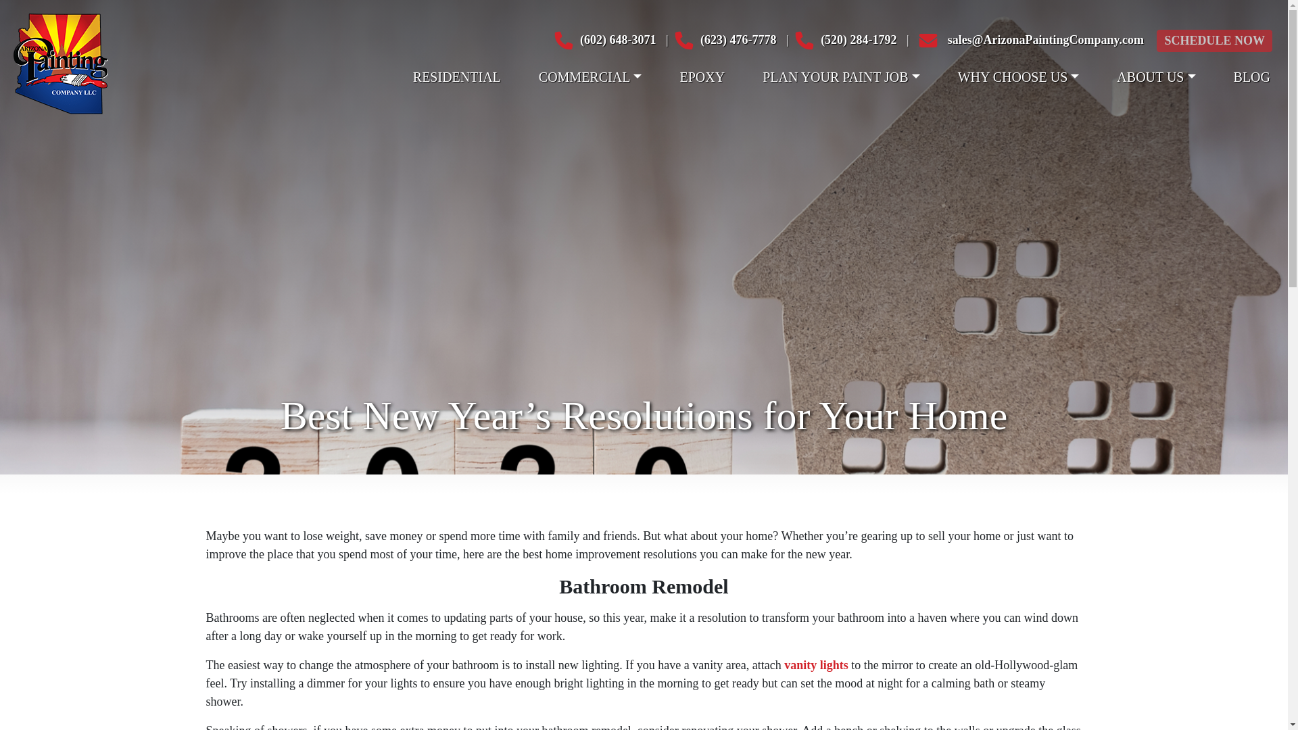 The height and width of the screenshot is (730, 1298). I want to click on COMMERCIAL, so click(591, 77).